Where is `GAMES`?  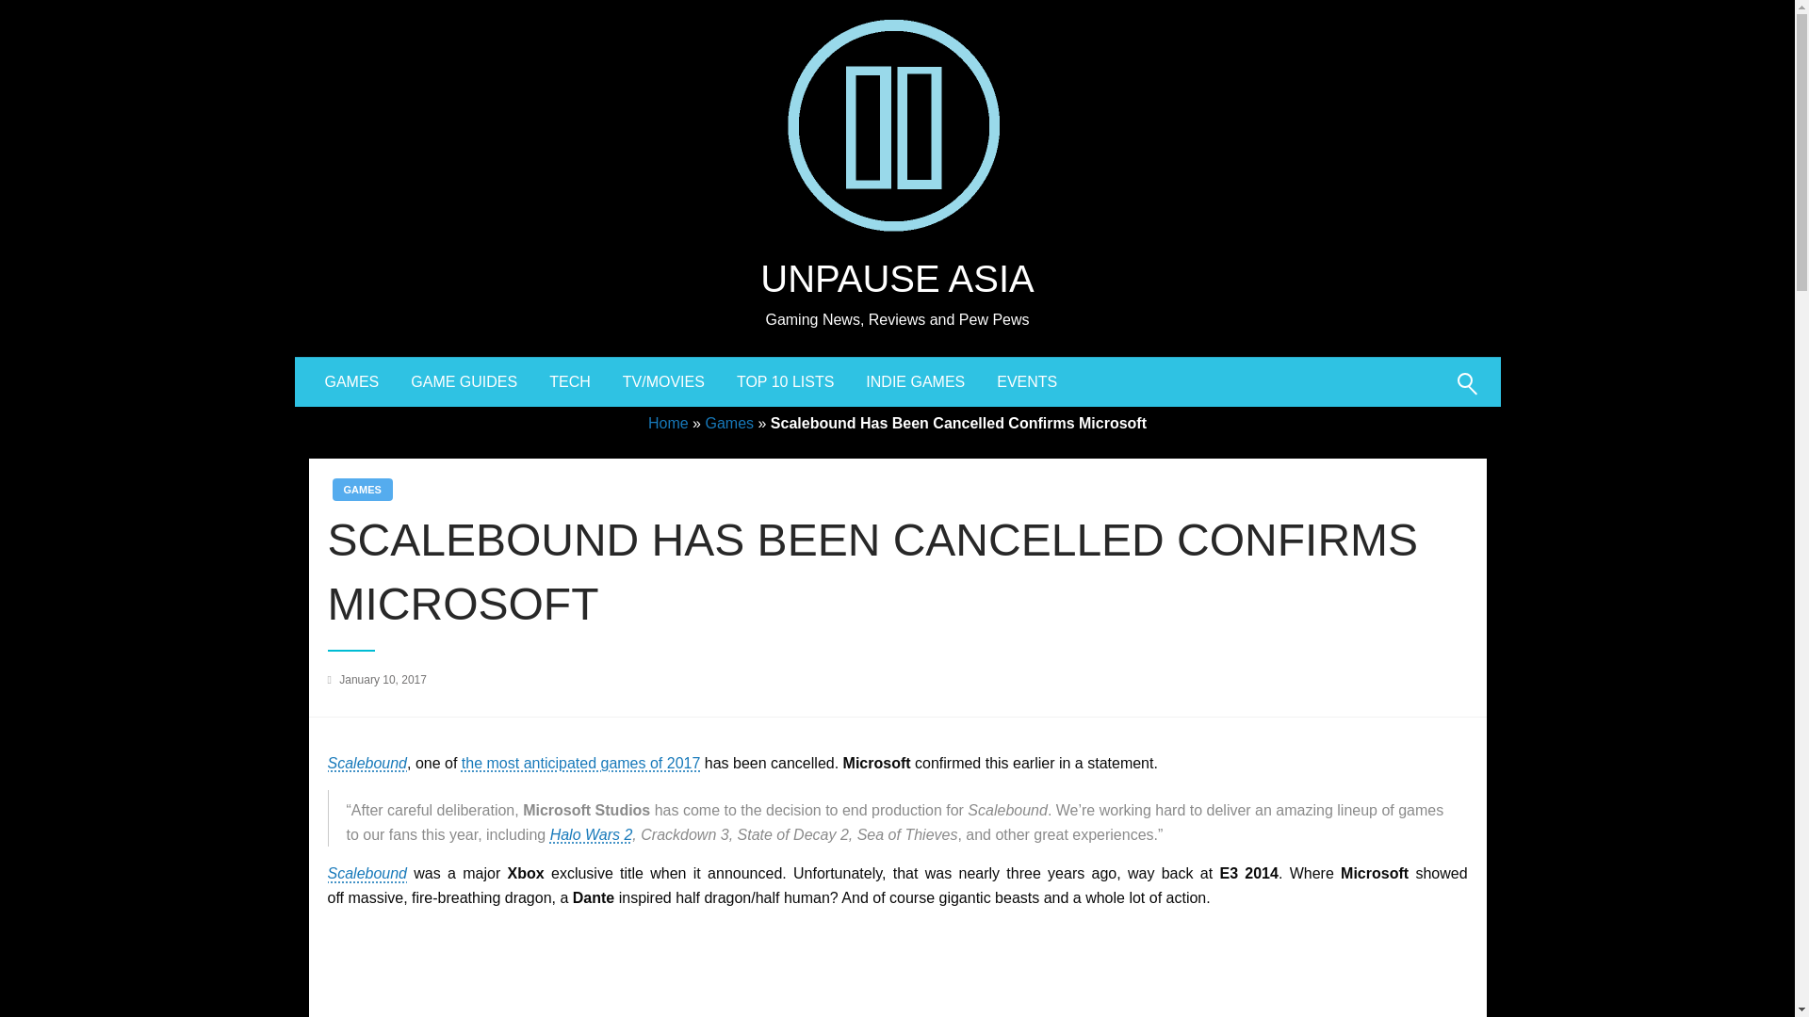
GAMES is located at coordinates (352, 382).